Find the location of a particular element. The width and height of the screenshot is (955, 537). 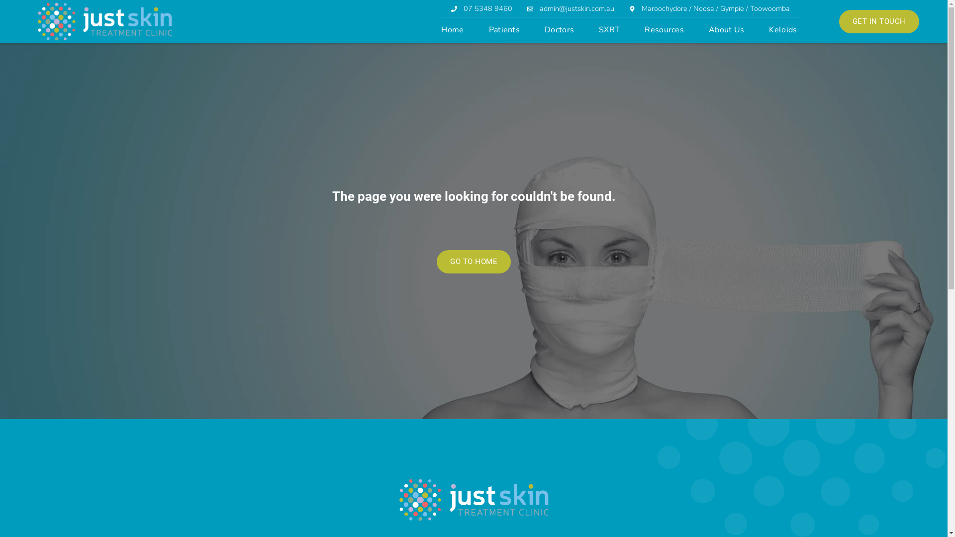

admin@justskin.com.au is located at coordinates (571, 9).